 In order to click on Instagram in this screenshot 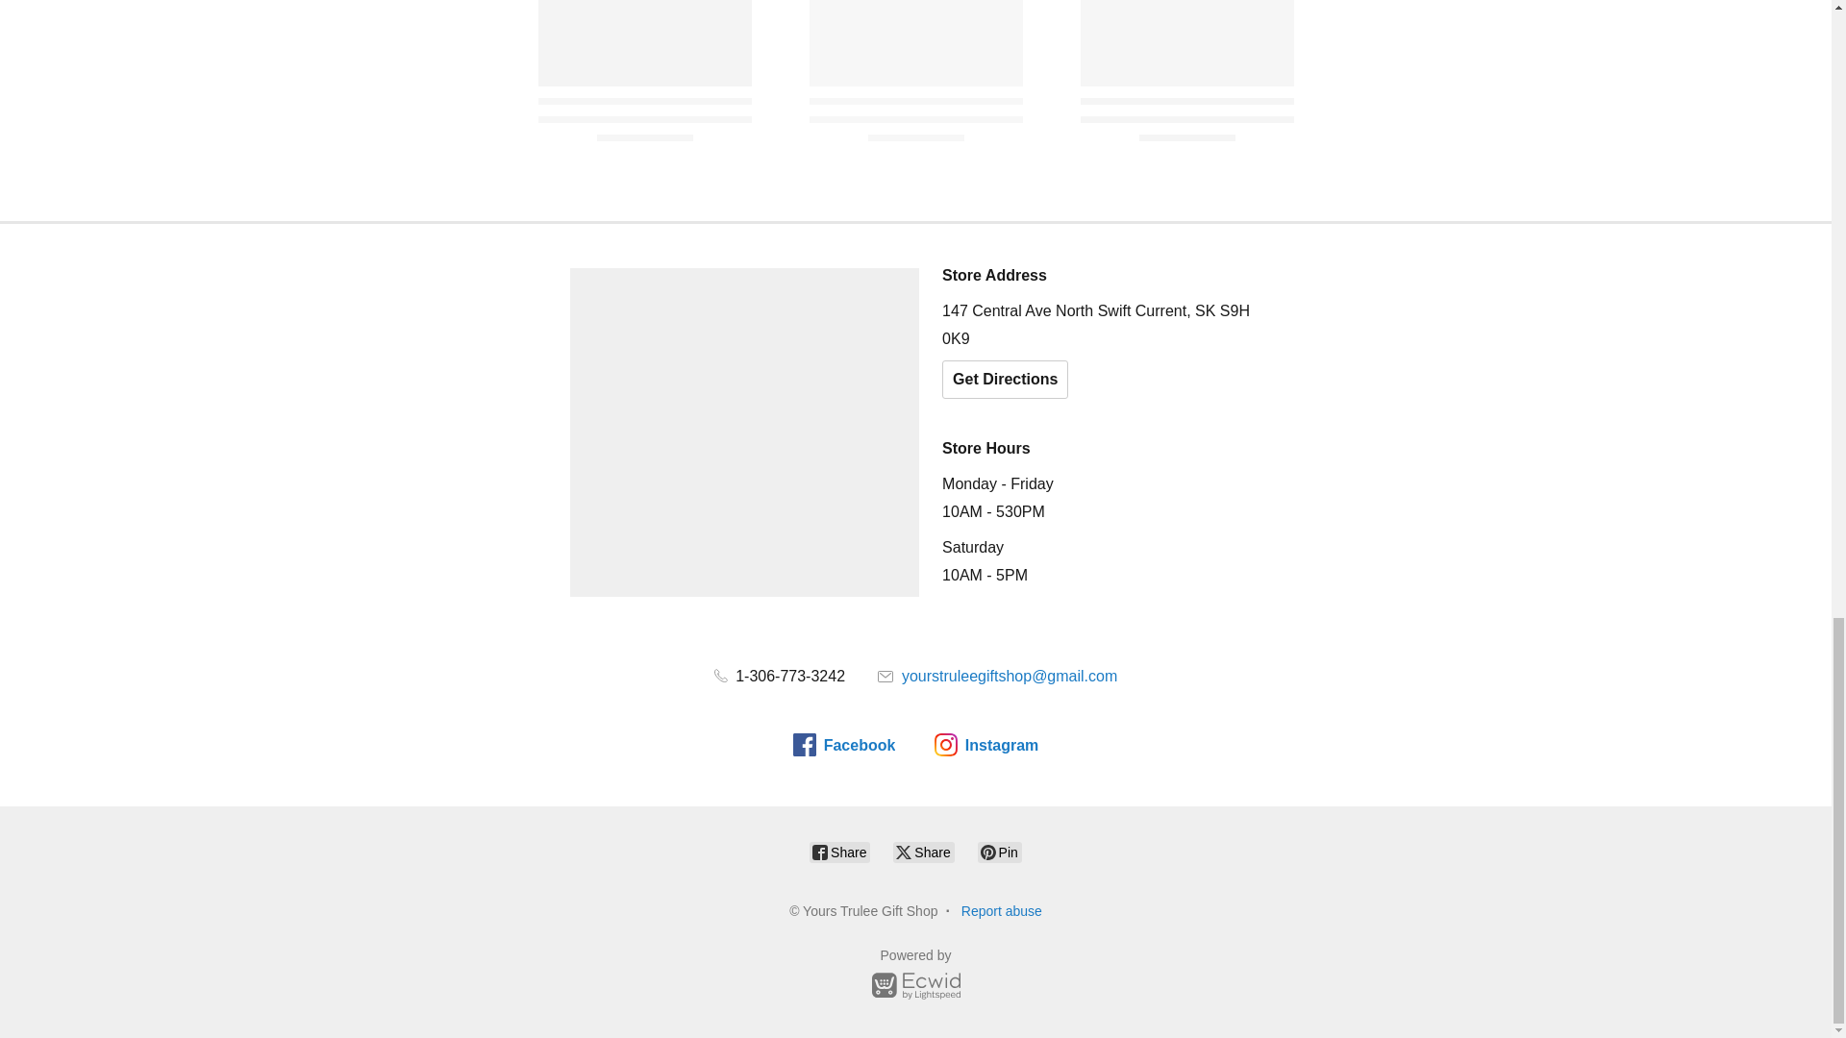, I will do `click(985, 744)`.